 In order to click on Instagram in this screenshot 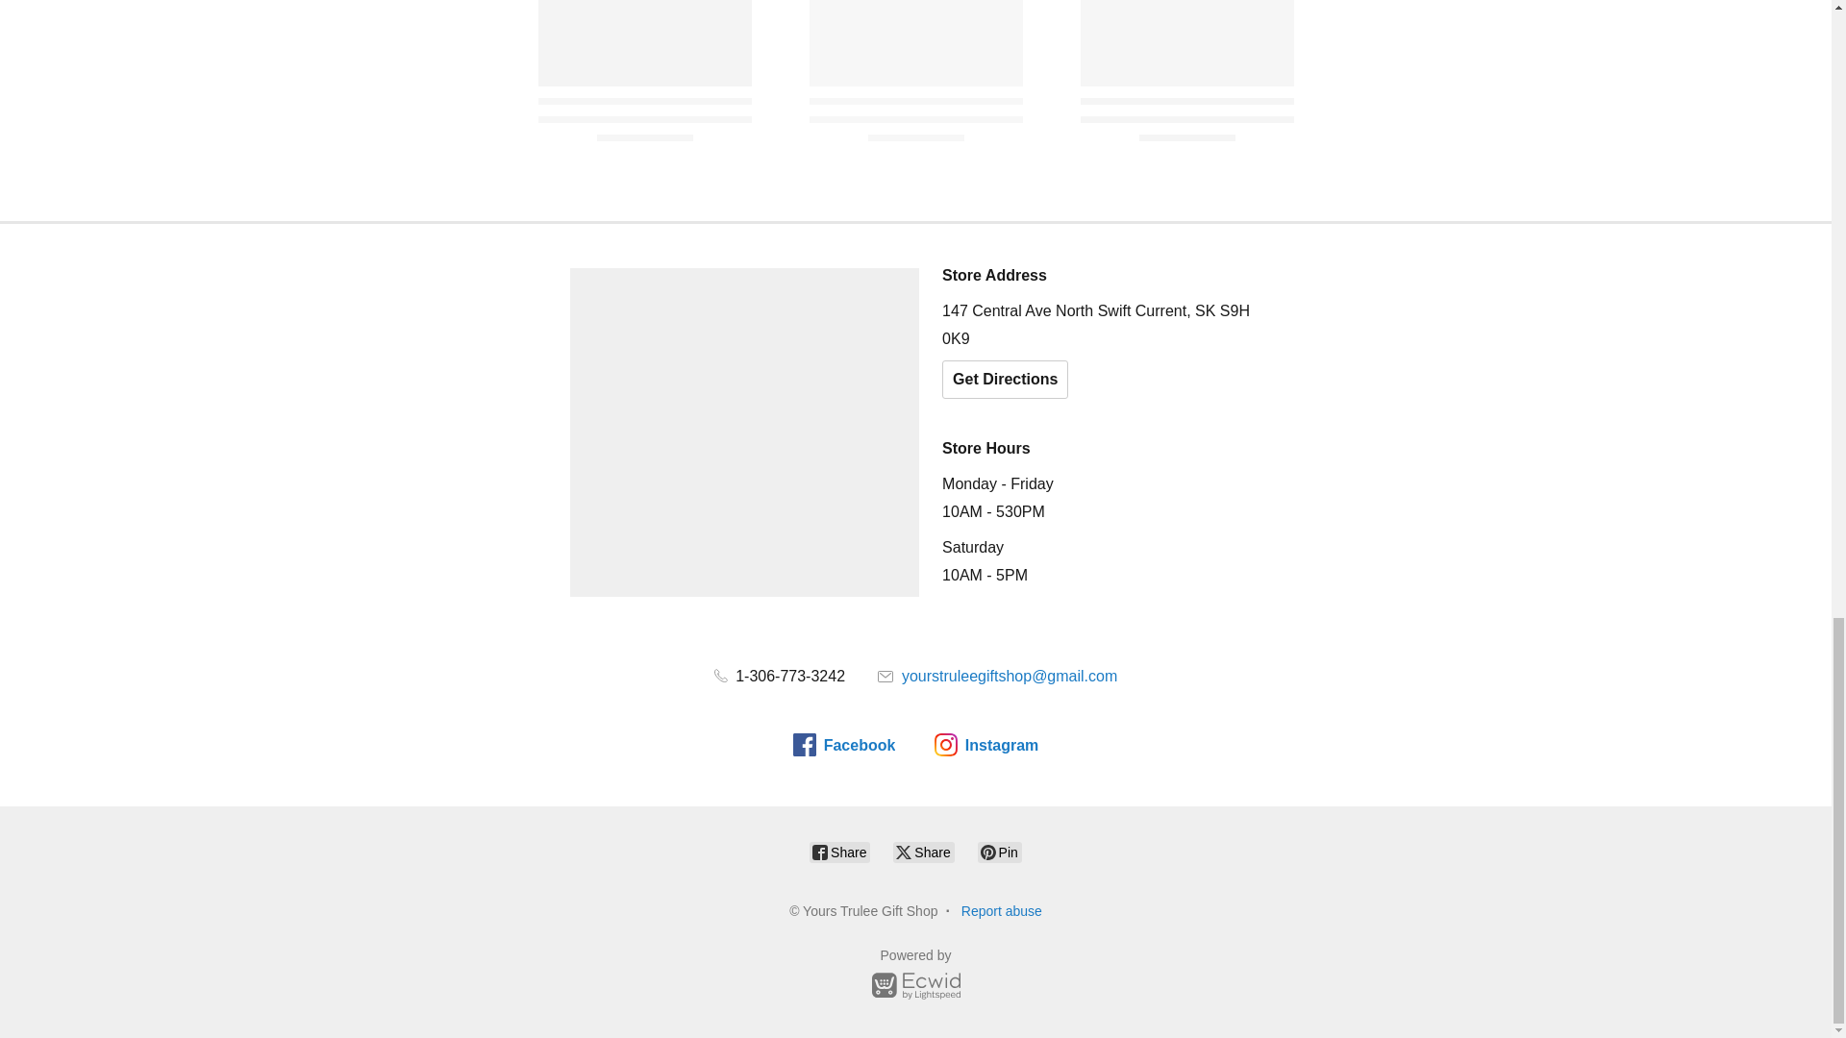, I will do `click(985, 744)`.